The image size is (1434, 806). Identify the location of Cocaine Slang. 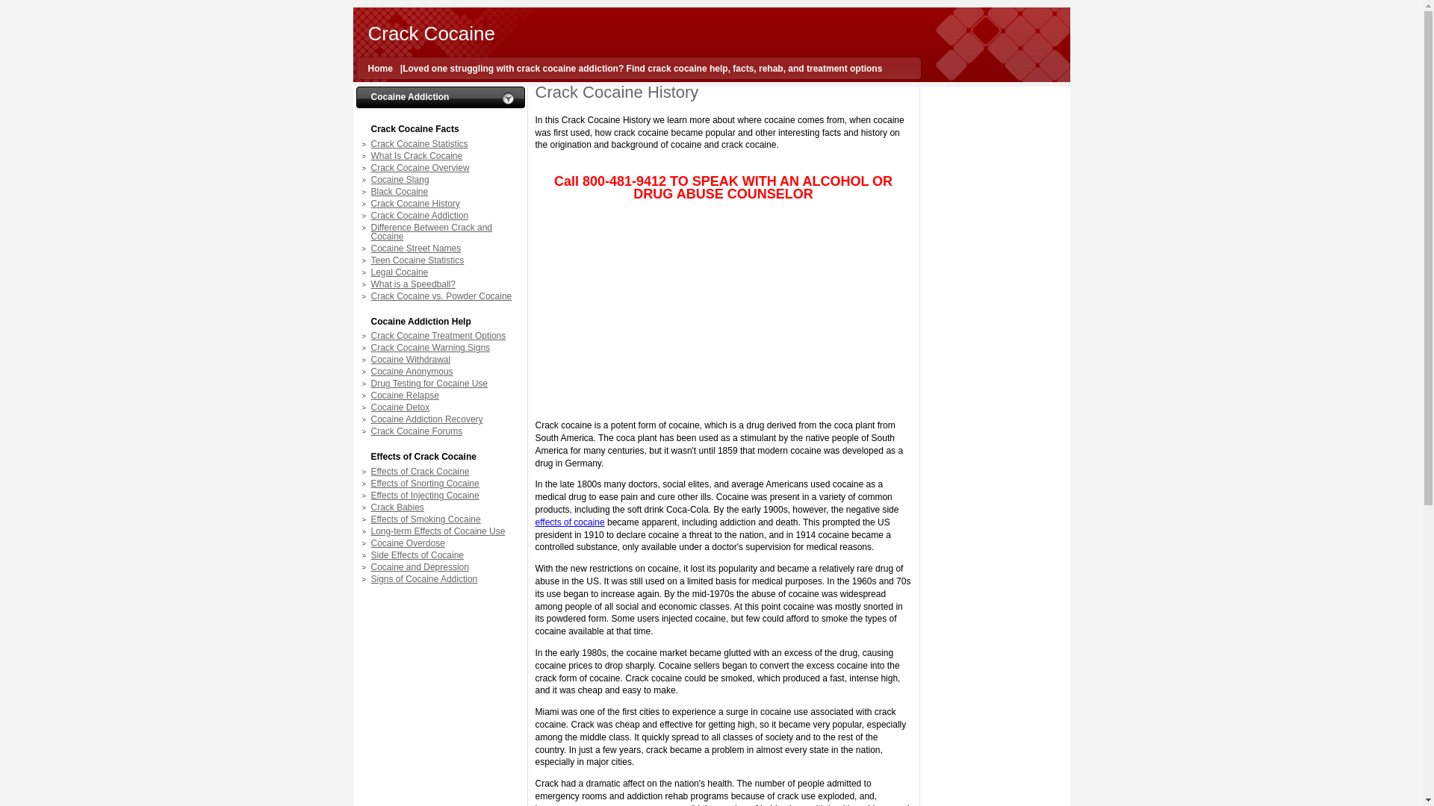
(442, 180).